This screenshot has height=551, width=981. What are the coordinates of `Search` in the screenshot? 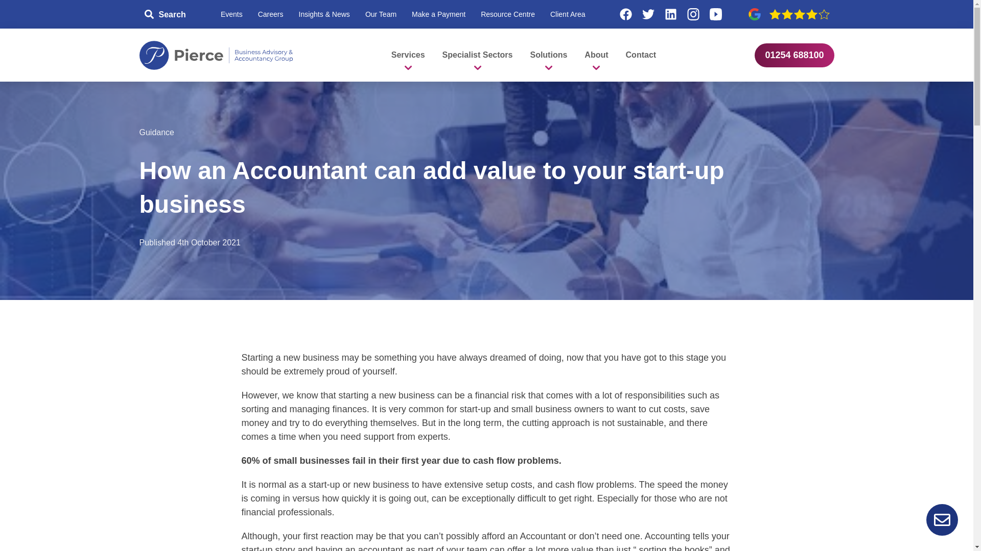 It's located at (166, 14).